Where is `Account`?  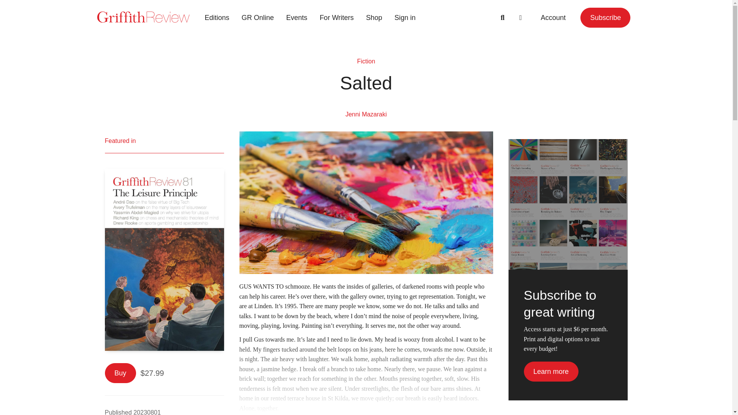
Account is located at coordinates (553, 18).